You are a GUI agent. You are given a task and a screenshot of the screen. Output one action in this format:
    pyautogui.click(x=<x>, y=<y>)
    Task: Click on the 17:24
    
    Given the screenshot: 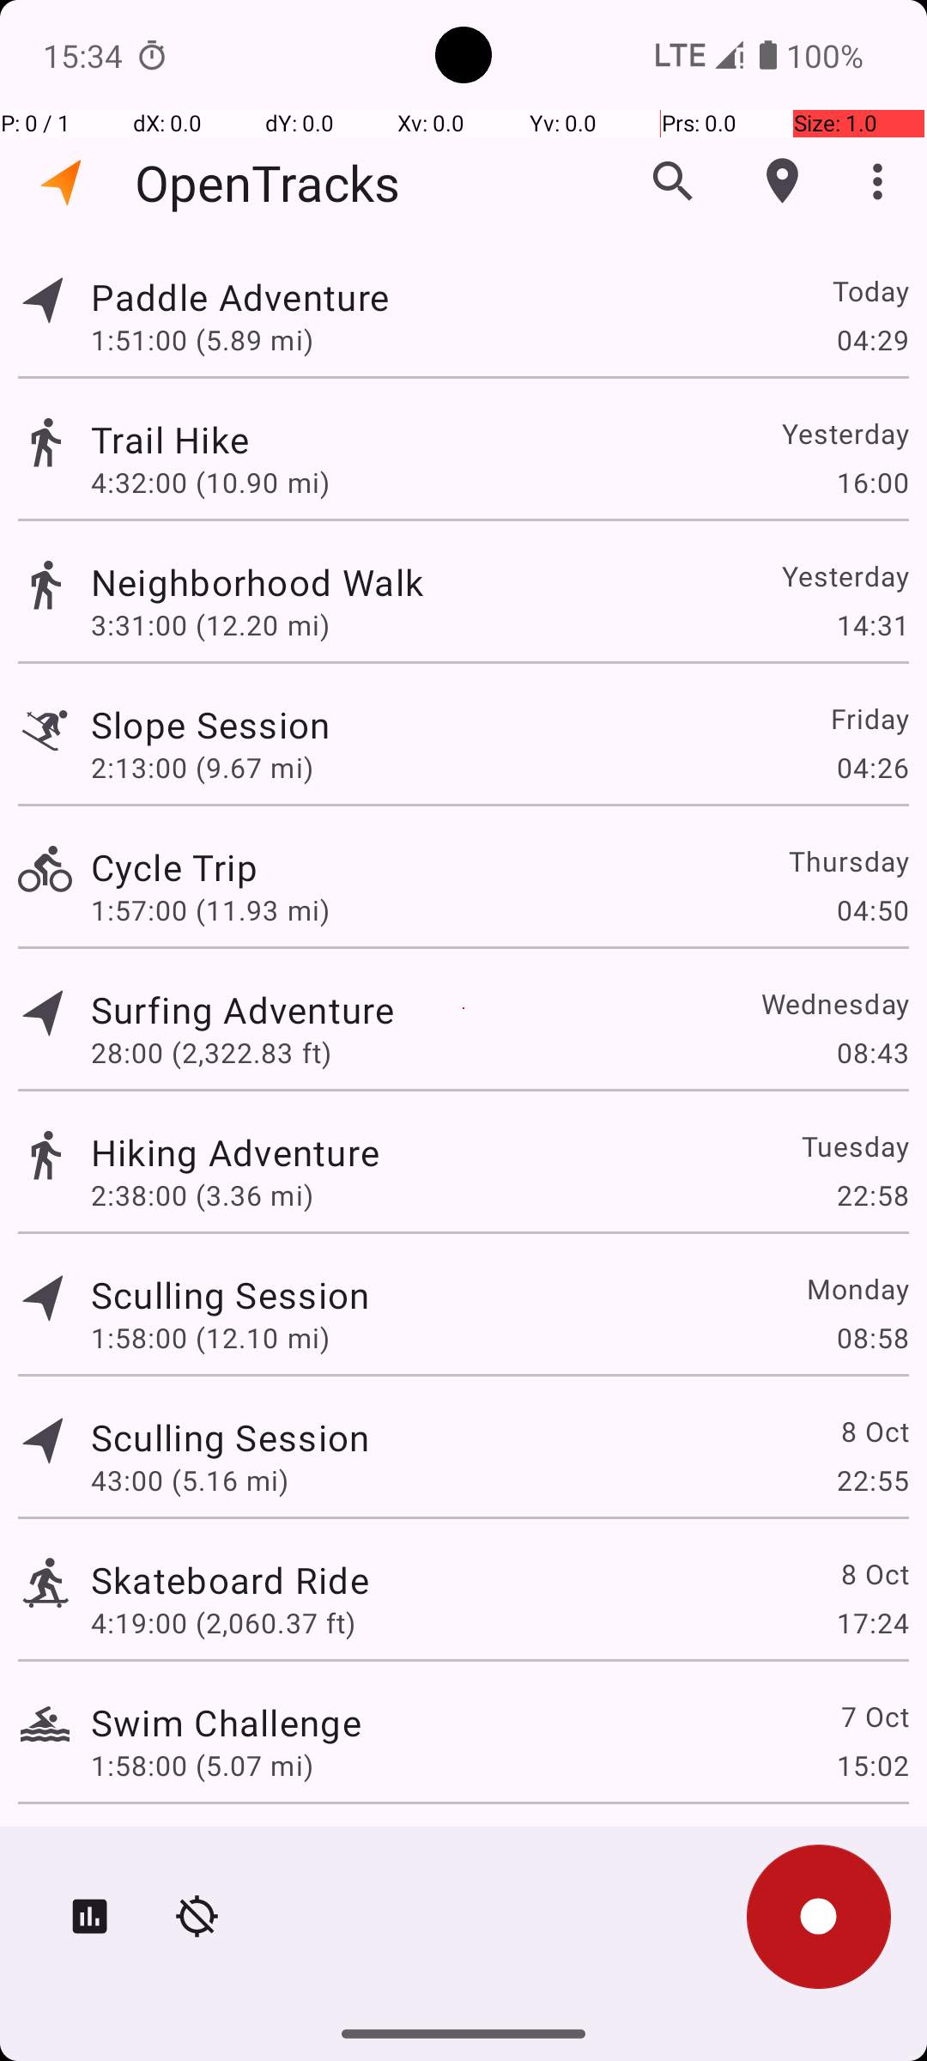 What is the action you would take?
    pyautogui.click(x=872, y=1623)
    